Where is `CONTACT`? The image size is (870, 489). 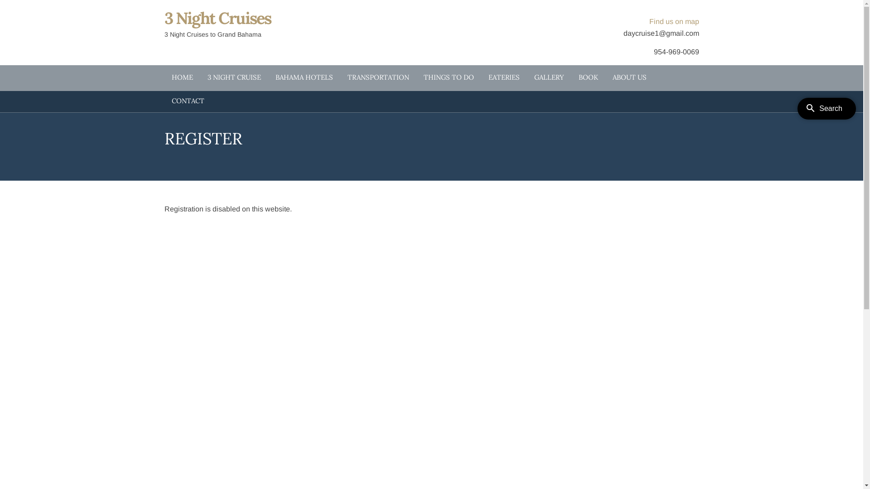 CONTACT is located at coordinates (188, 101).